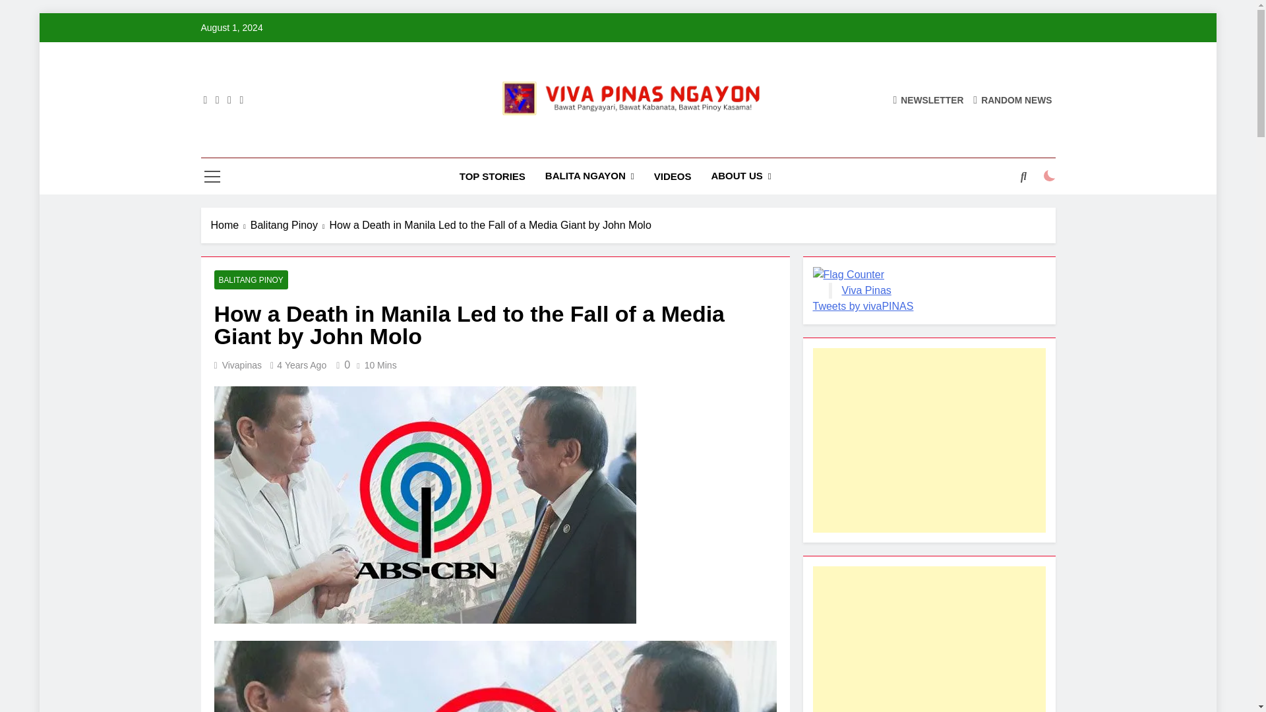 Image resolution: width=1266 pixels, height=712 pixels. Describe the element at coordinates (673, 176) in the screenshot. I see `VIDEOS` at that location.